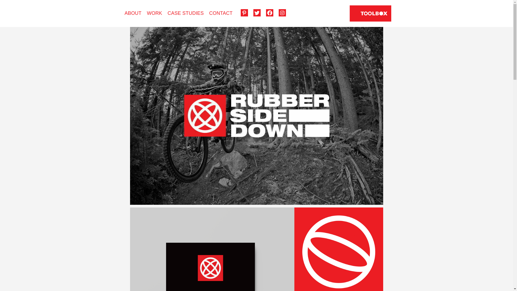 Image resolution: width=517 pixels, height=291 pixels. What do you see at coordinates (155, 13) in the screenshot?
I see `WORK` at bounding box center [155, 13].